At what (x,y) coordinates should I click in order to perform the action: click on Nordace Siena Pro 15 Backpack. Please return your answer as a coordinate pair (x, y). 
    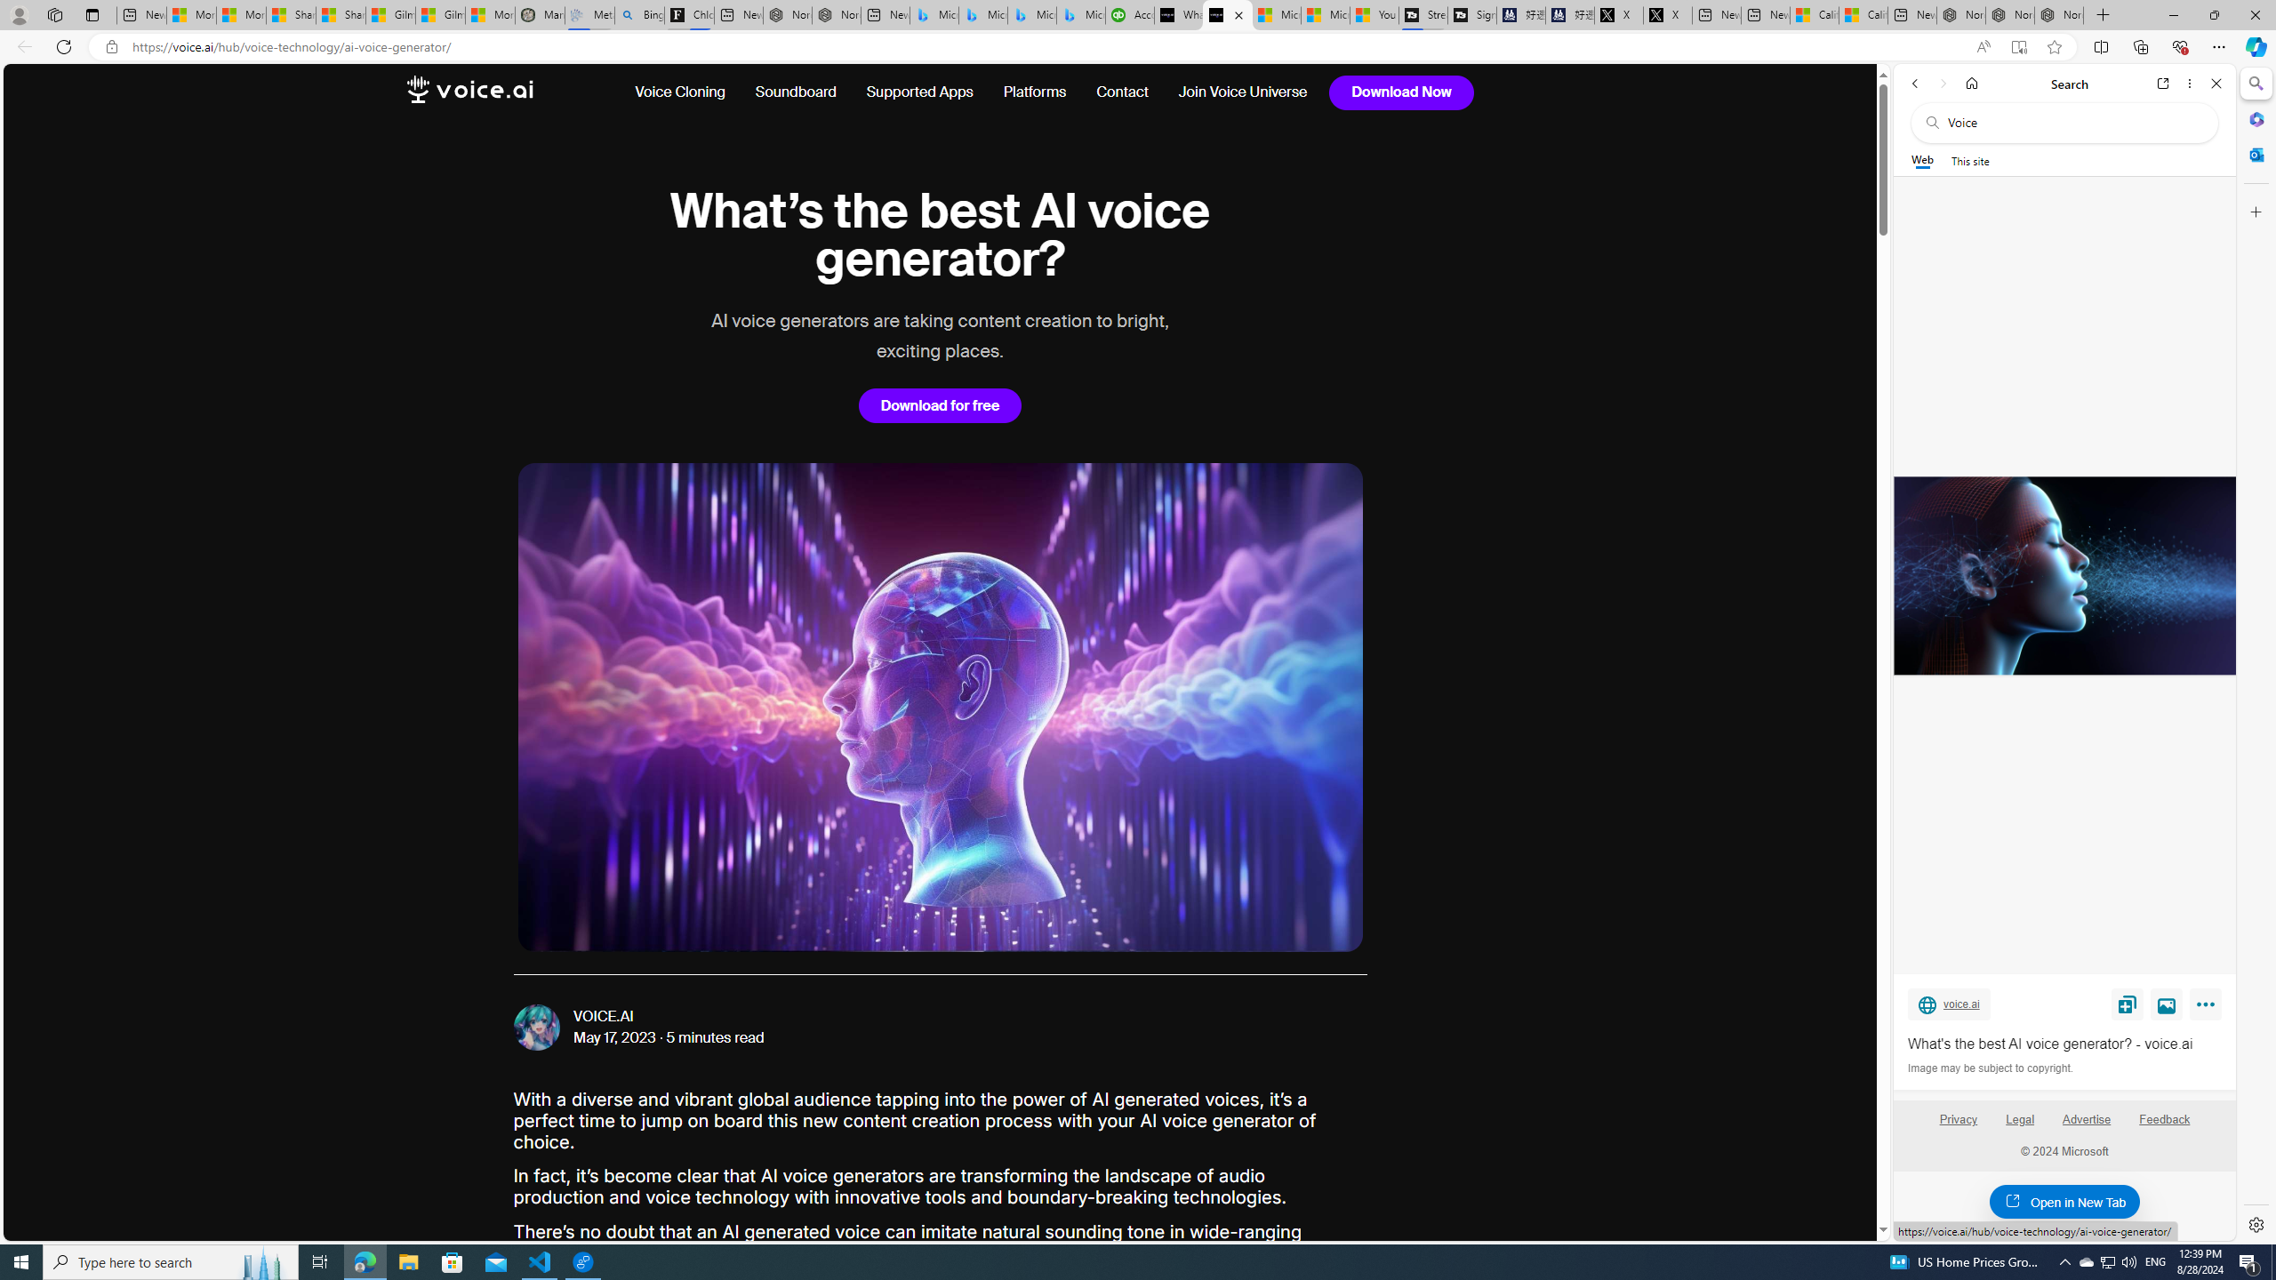
    Looking at the image, I should click on (2009, 15).